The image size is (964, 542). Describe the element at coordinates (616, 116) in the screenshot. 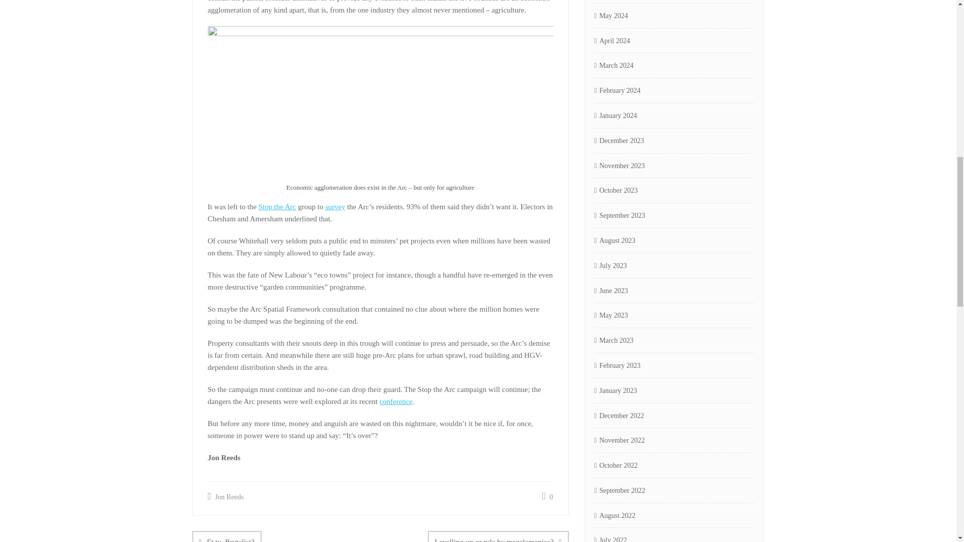

I see `January 2024` at that location.